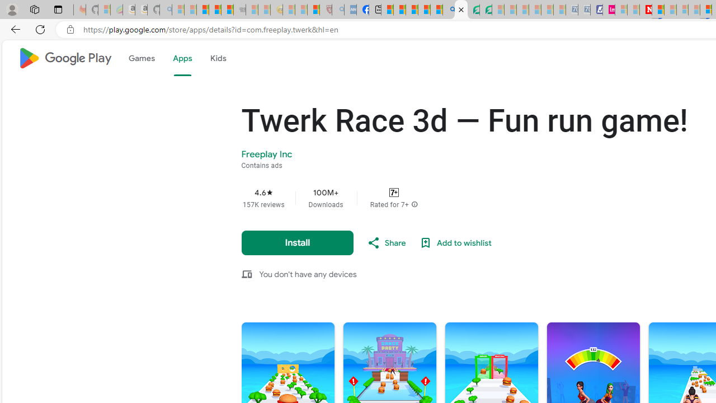 This screenshot has width=716, height=403. I want to click on Microsoft Start, so click(412, 10).